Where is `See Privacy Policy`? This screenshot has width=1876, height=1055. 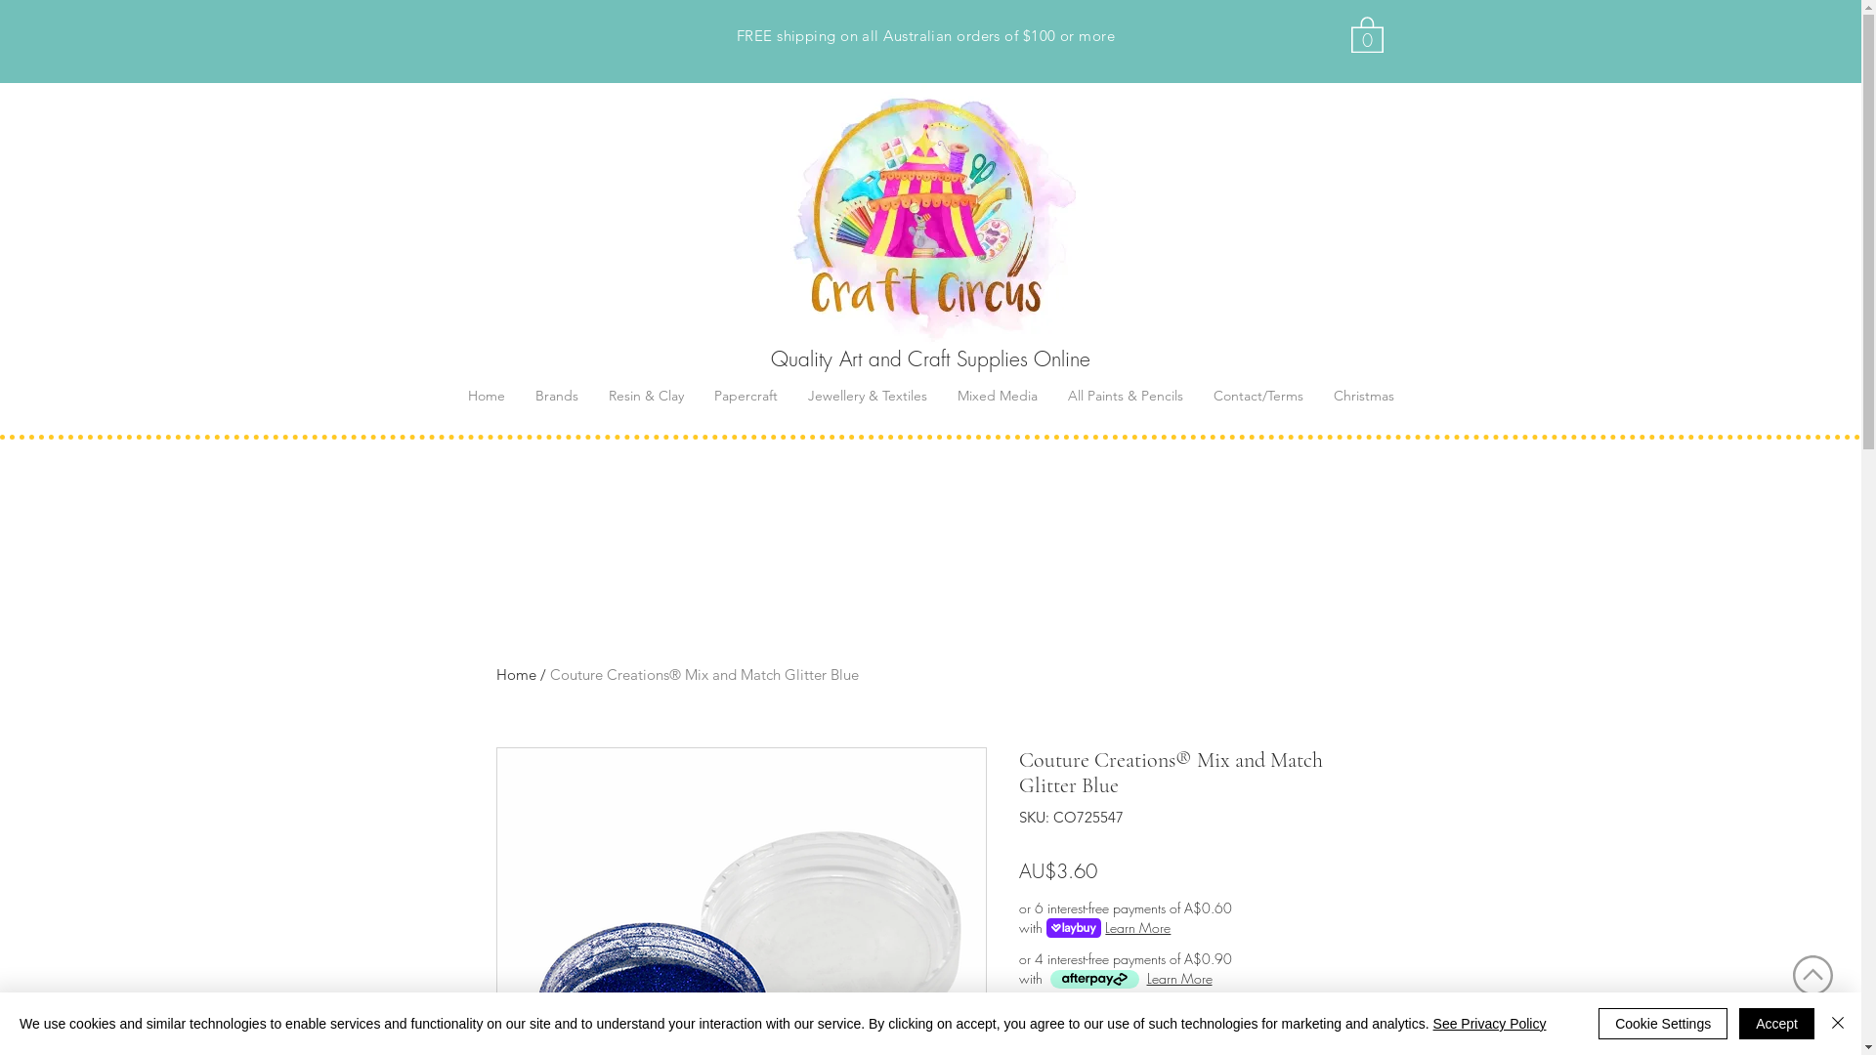 See Privacy Policy is located at coordinates (1490, 1024).